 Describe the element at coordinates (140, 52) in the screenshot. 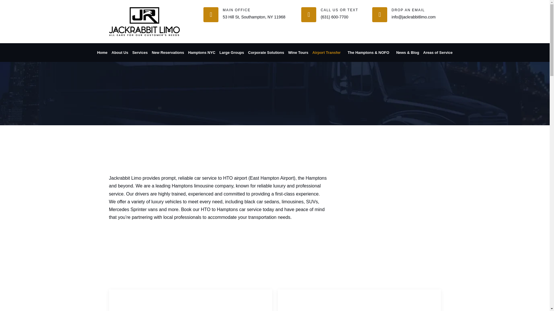

I see `Services` at that location.